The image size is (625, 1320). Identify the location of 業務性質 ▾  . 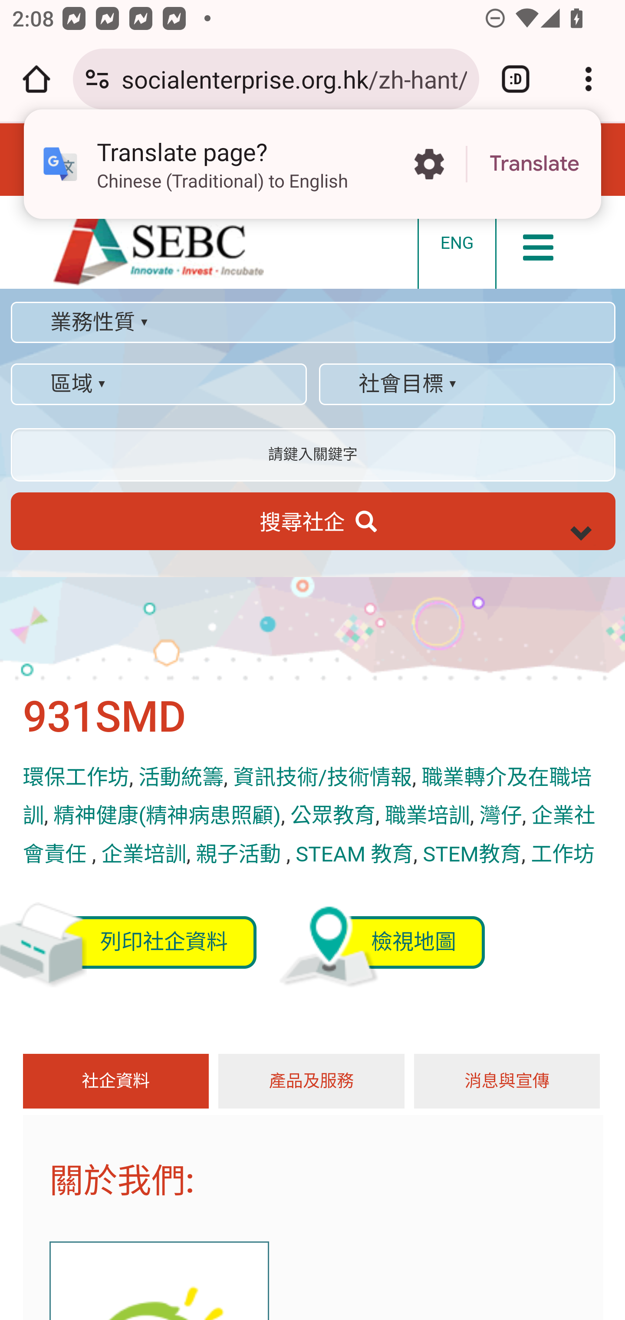
(313, 322).